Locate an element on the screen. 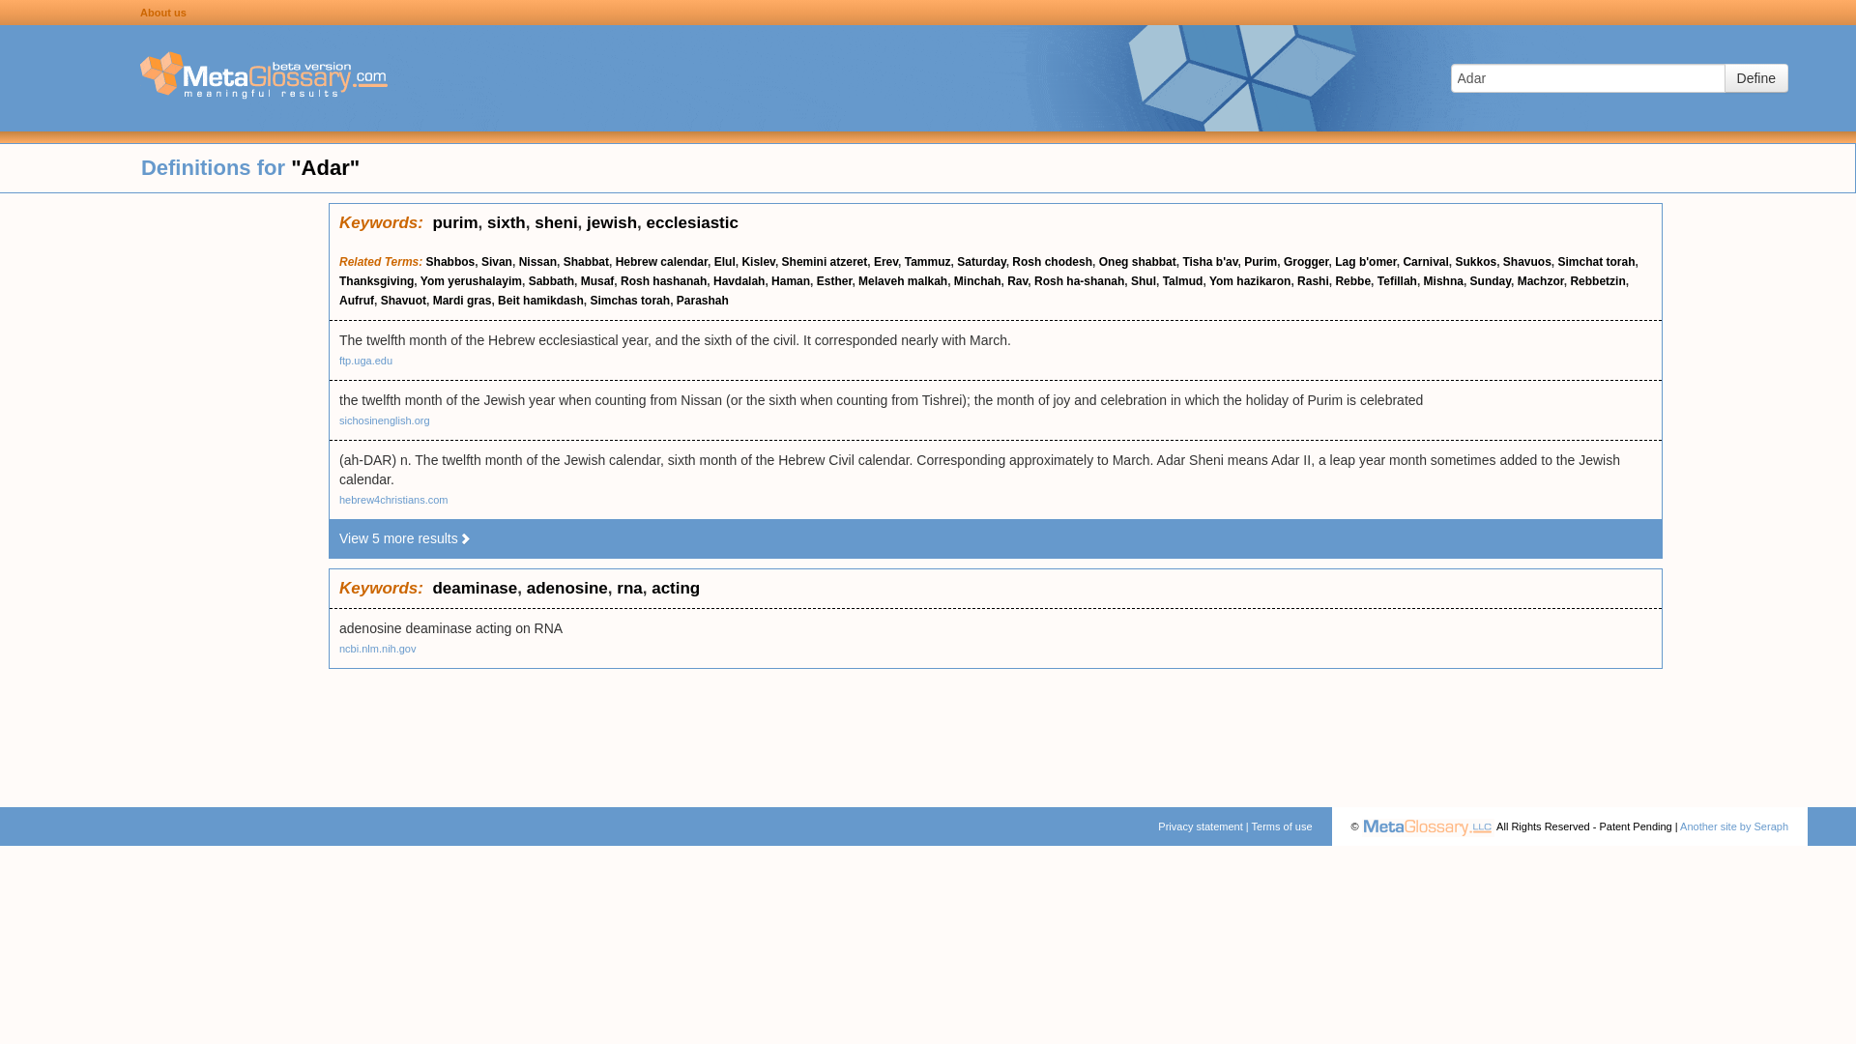  purim is located at coordinates (454, 222).